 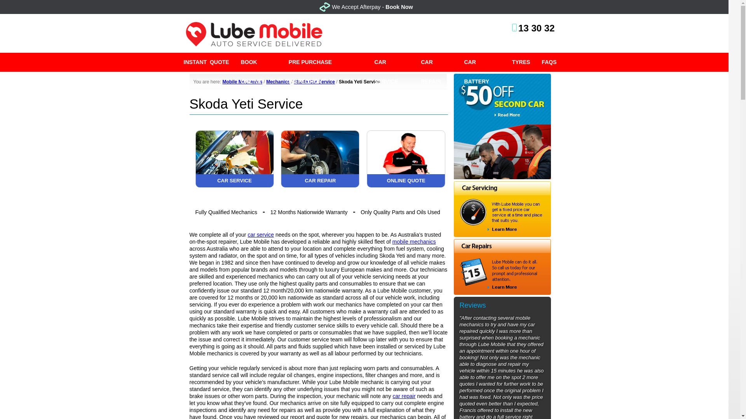 What do you see at coordinates (320, 185) in the screenshot?
I see `CAR REPAIR` at bounding box center [320, 185].